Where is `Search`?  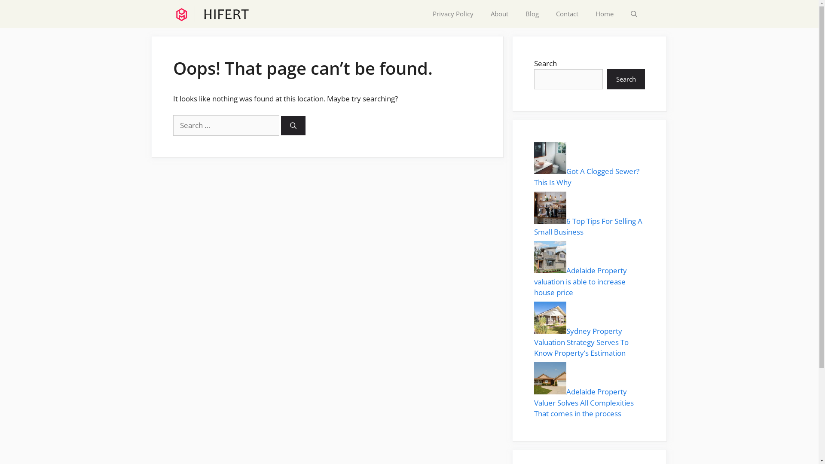 Search is located at coordinates (626, 79).